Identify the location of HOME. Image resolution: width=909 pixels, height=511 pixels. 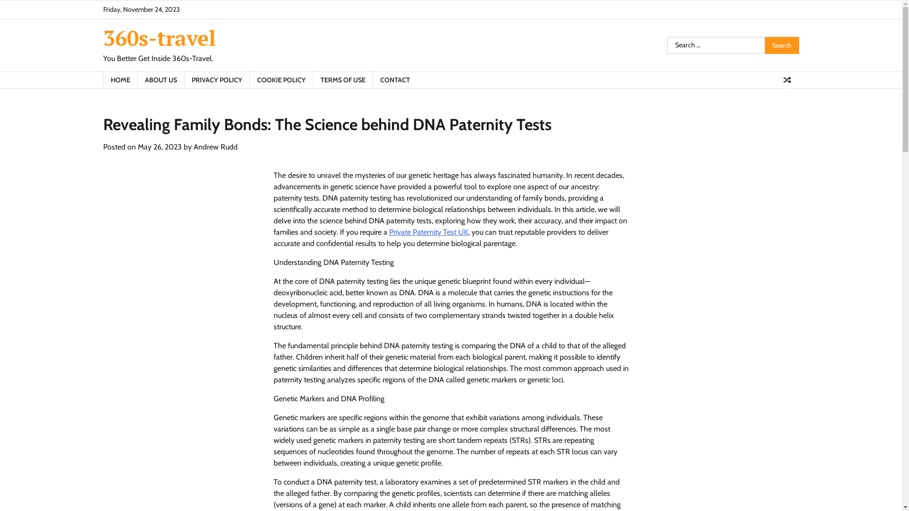
(120, 80).